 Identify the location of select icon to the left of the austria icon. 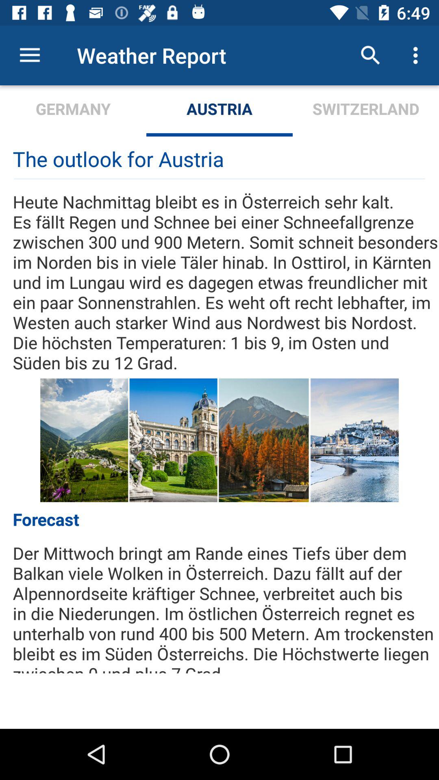
(73, 110).